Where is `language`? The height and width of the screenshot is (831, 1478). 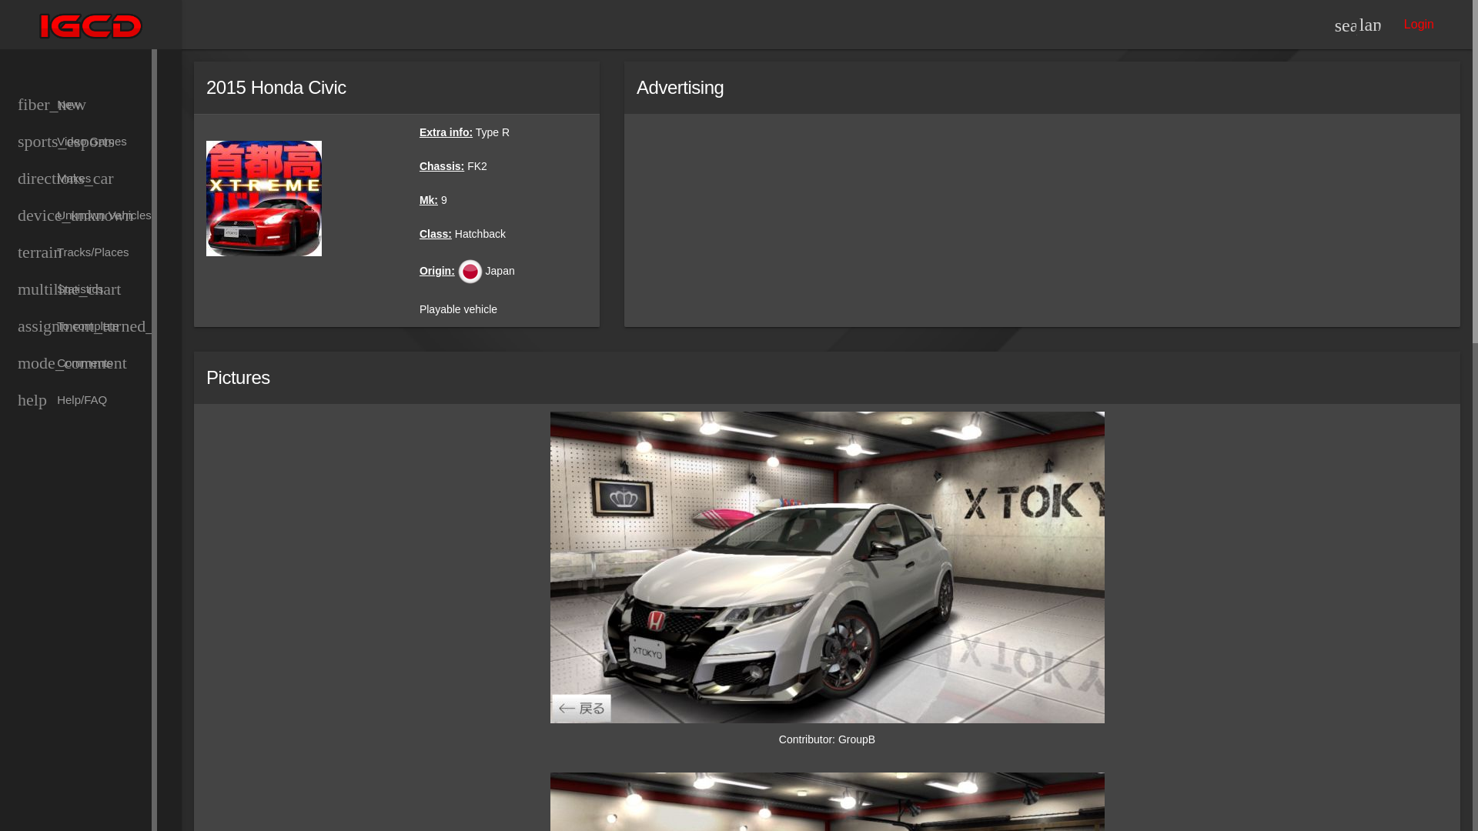 language is located at coordinates (1369, 25).